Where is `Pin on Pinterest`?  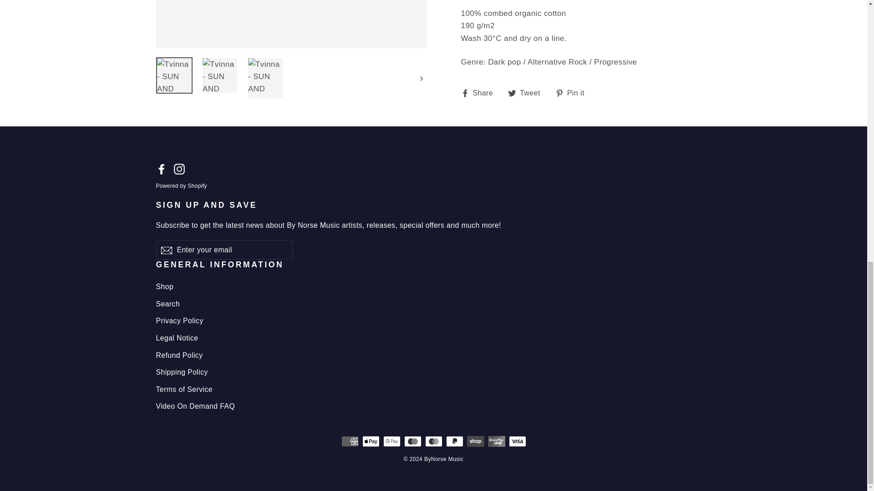
Pin on Pinterest is located at coordinates (179, 168).